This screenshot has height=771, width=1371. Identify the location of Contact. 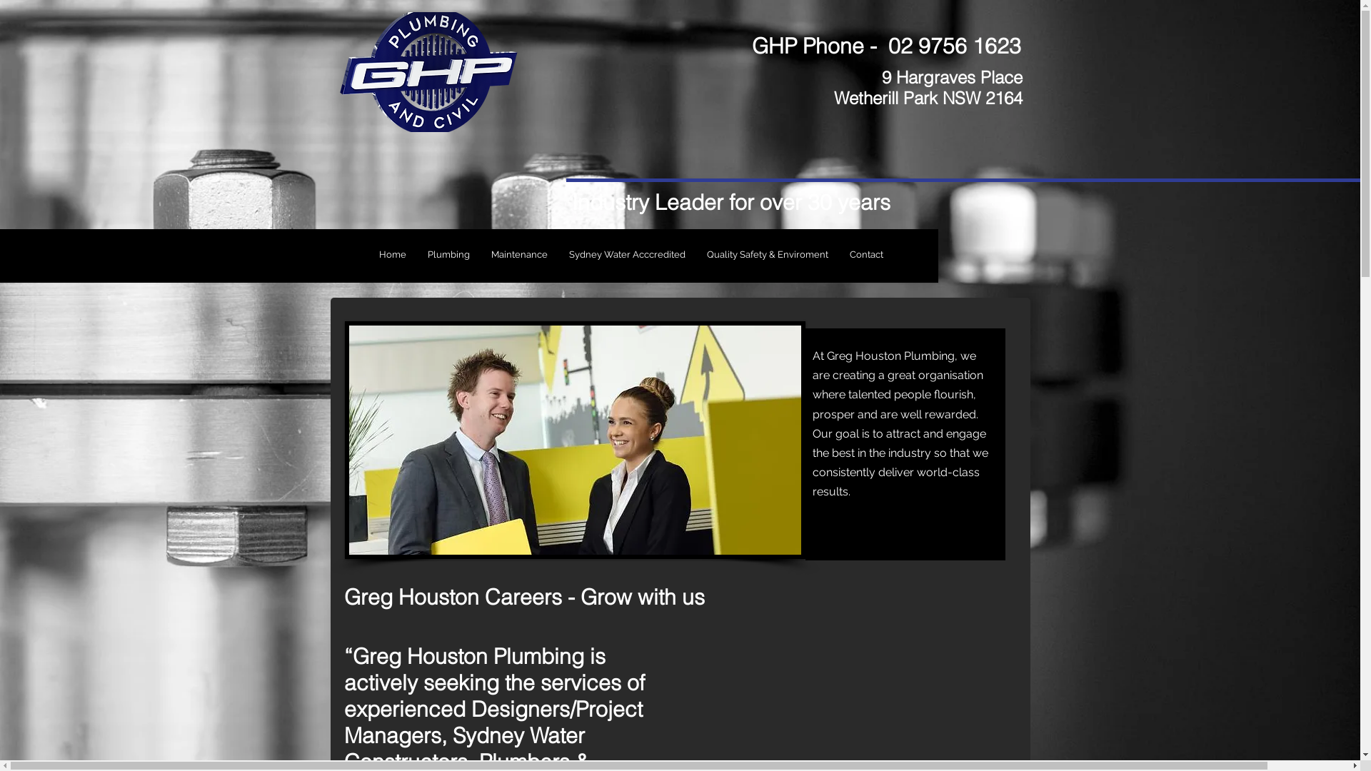
(867, 255).